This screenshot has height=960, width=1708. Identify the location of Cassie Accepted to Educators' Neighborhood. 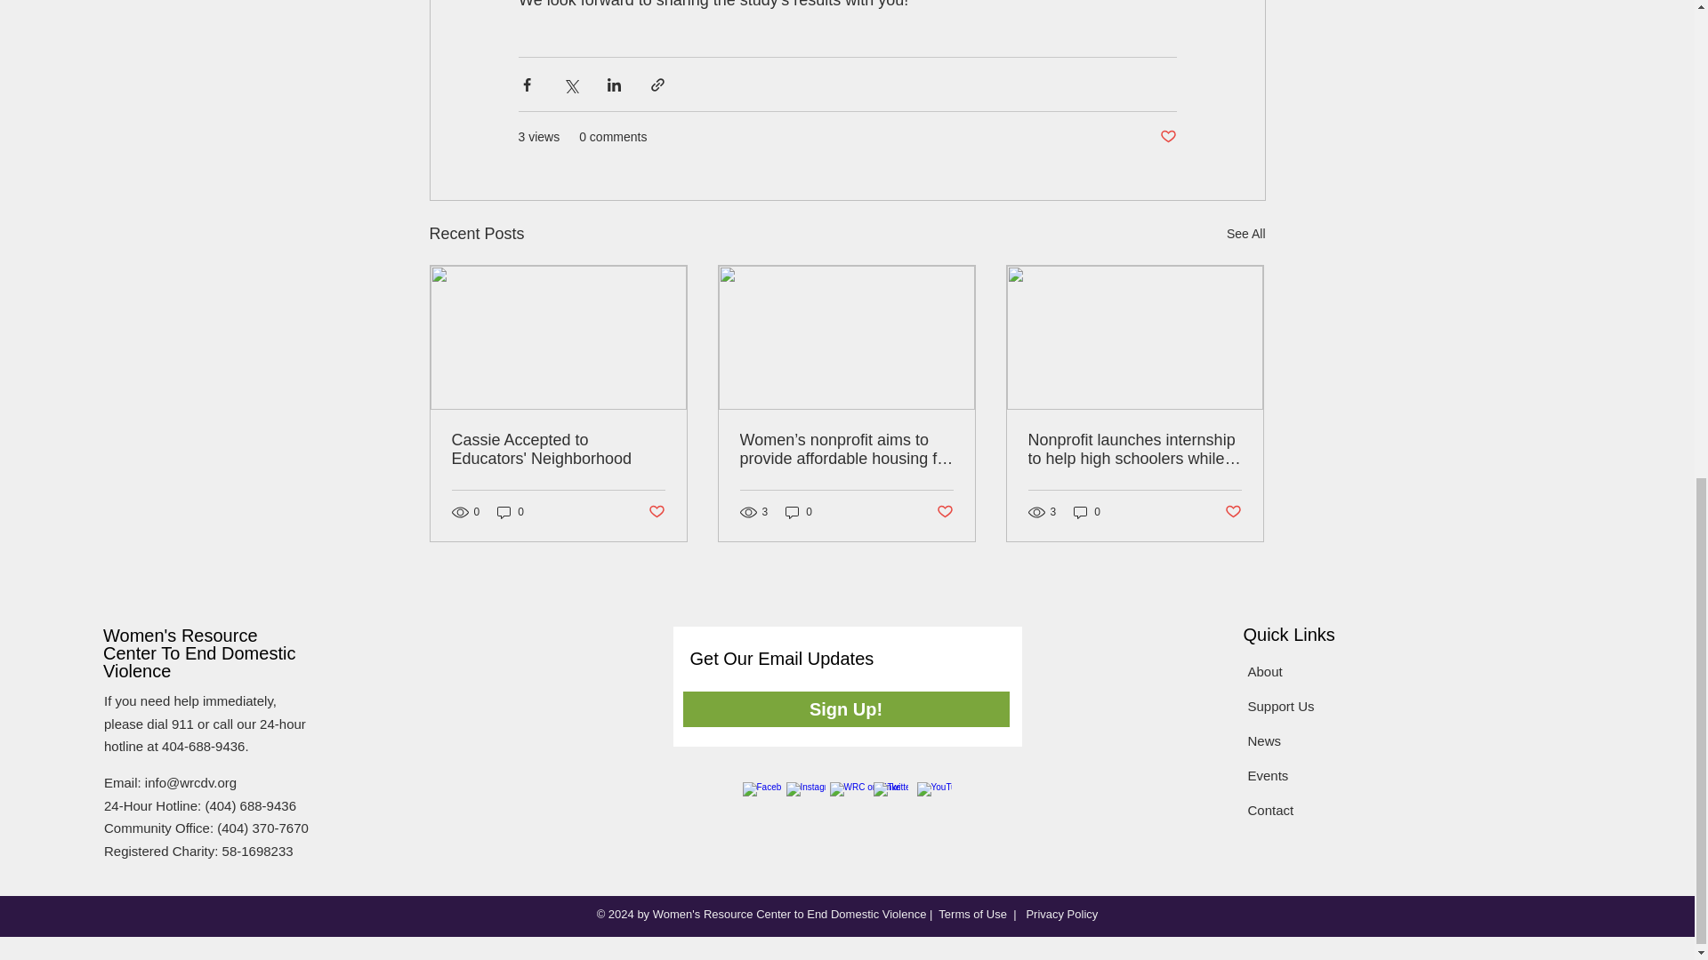
(559, 450).